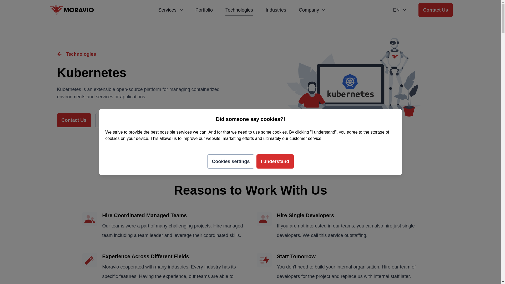 Image resolution: width=505 pixels, height=284 pixels. I want to click on I understand, so click(275, 161).